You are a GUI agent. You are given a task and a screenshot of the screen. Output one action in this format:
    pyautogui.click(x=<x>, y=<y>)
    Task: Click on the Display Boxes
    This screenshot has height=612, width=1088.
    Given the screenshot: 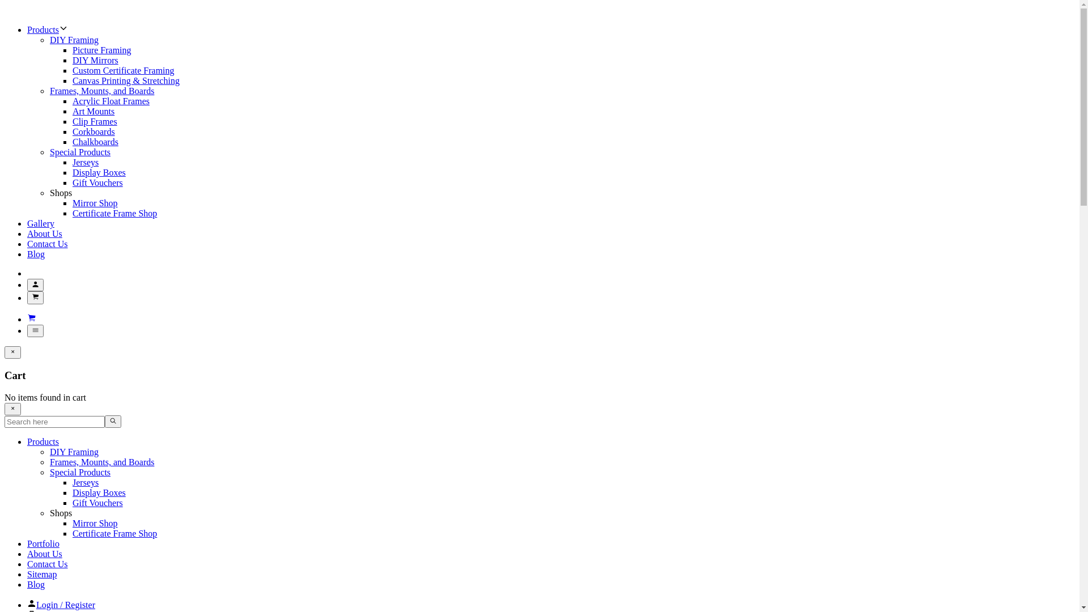 What is the action you would take?
    pyautogui.click(x=99, y=493)
    